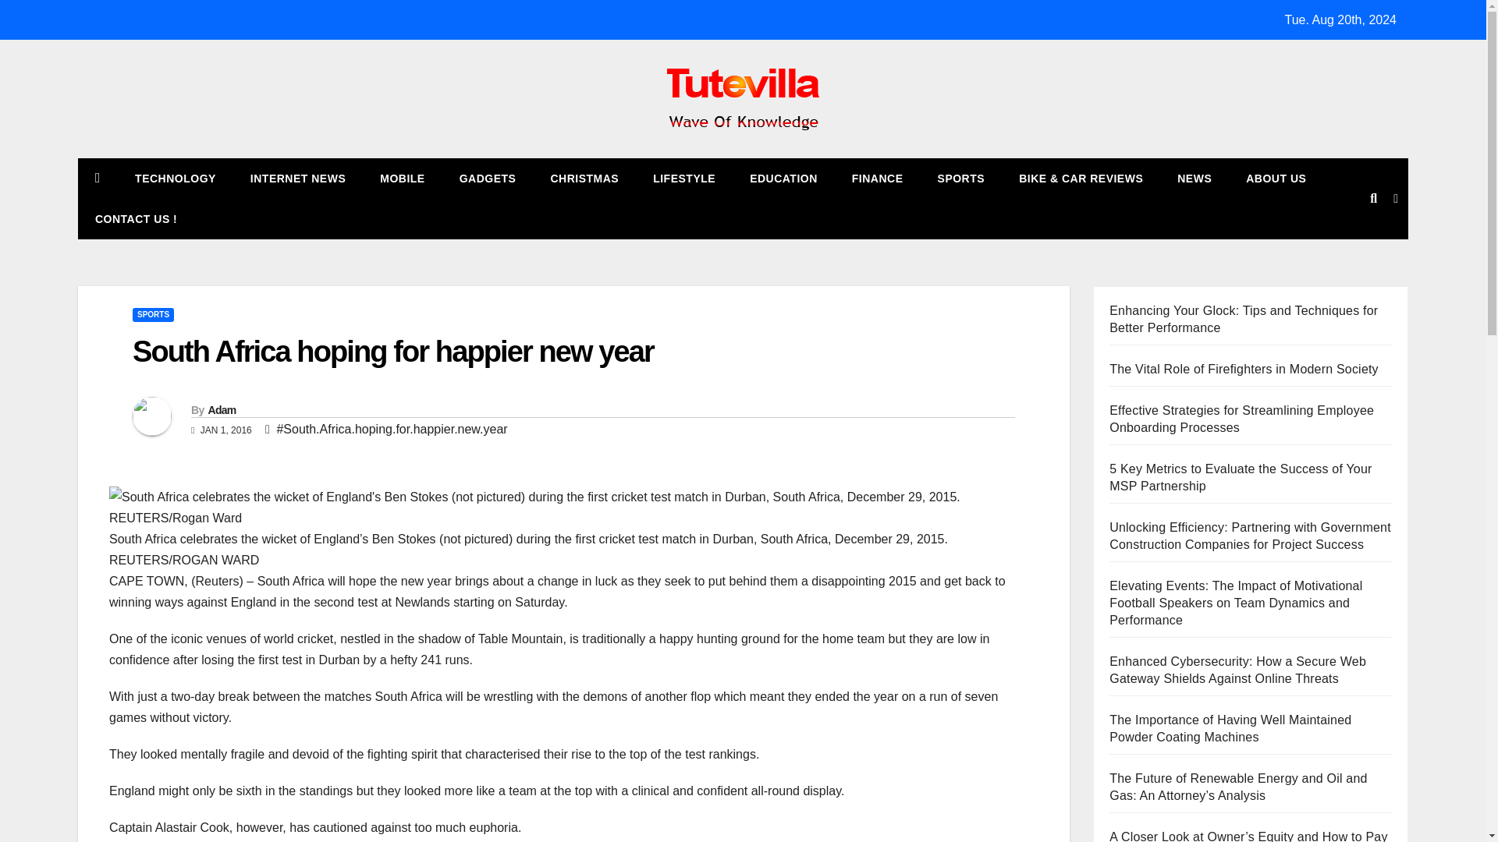  I want to click on Mobile, so click(402, 178).